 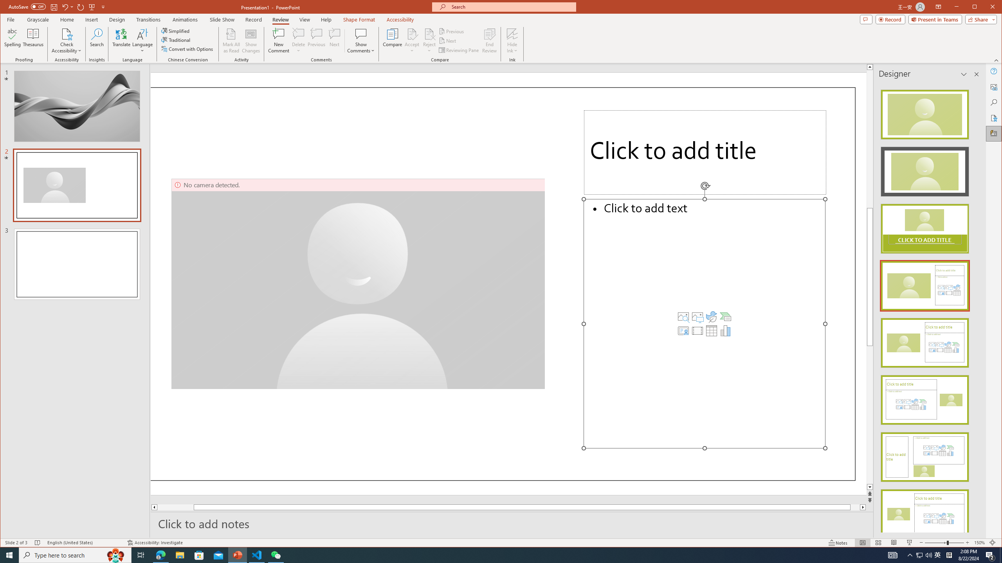 I want to click on Traditional, so click(x=177, y=40).